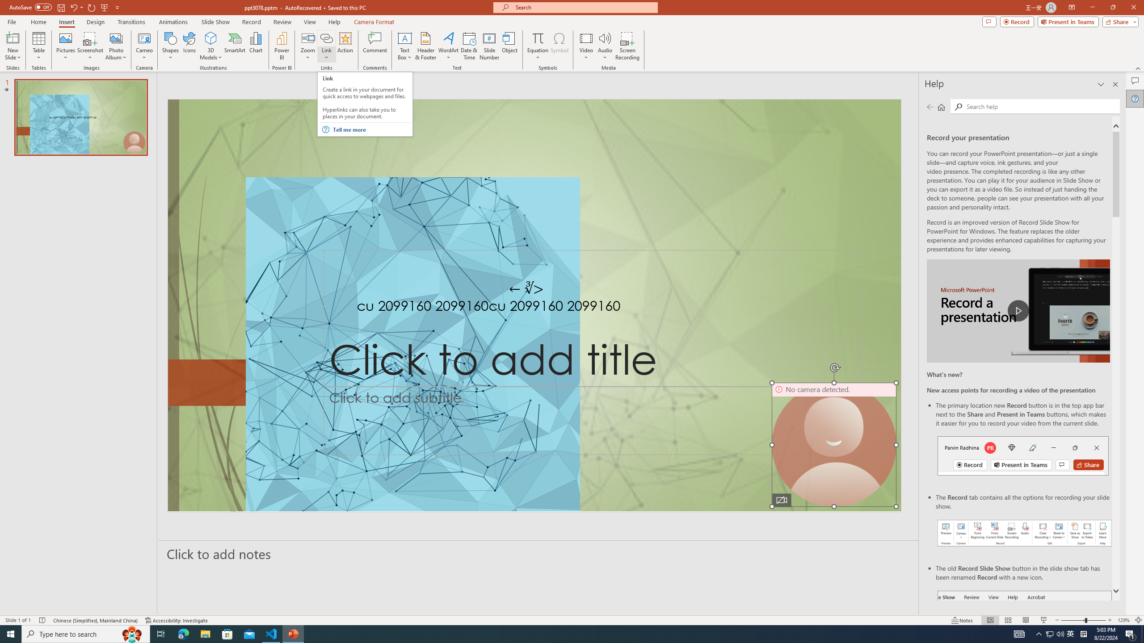 The image size is (1144, 643). Describe the element at coordinates (1025, 635) in the screenshot. I see `Record button in ribbon` at that location.